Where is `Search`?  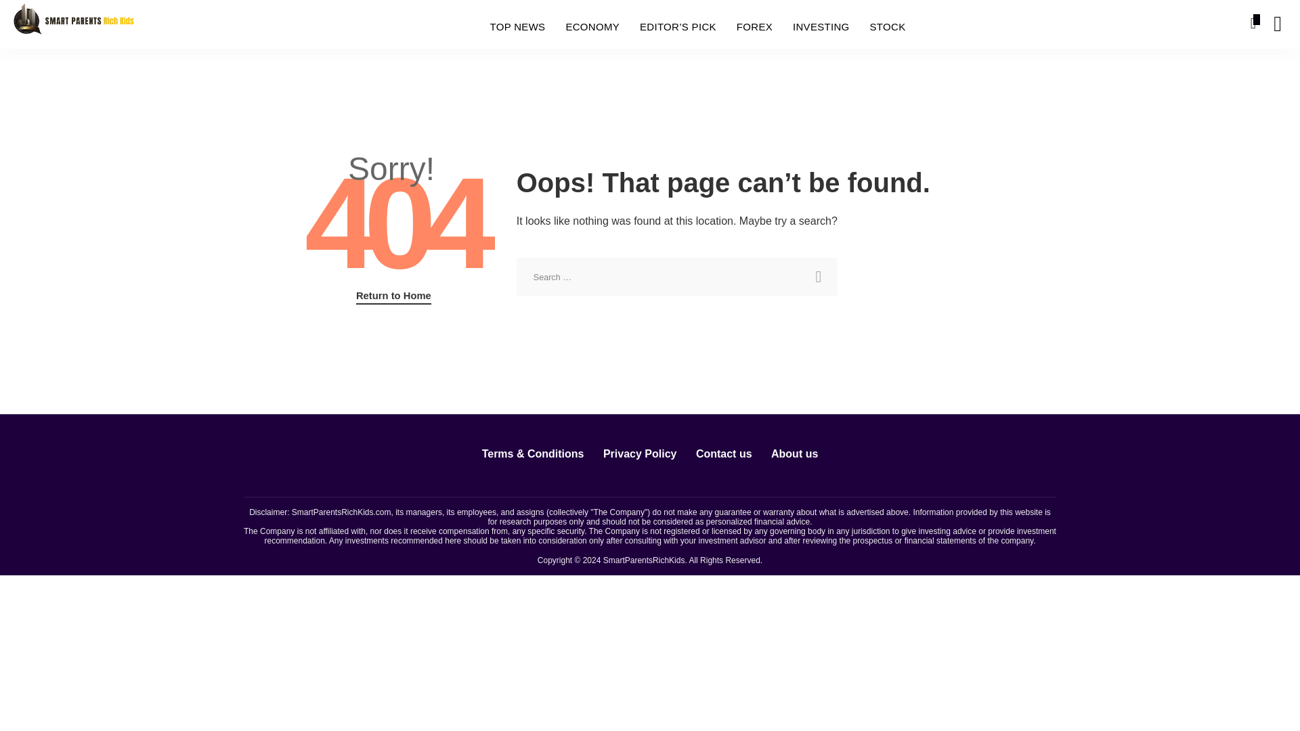
Search is located at coordinates (818, 277).